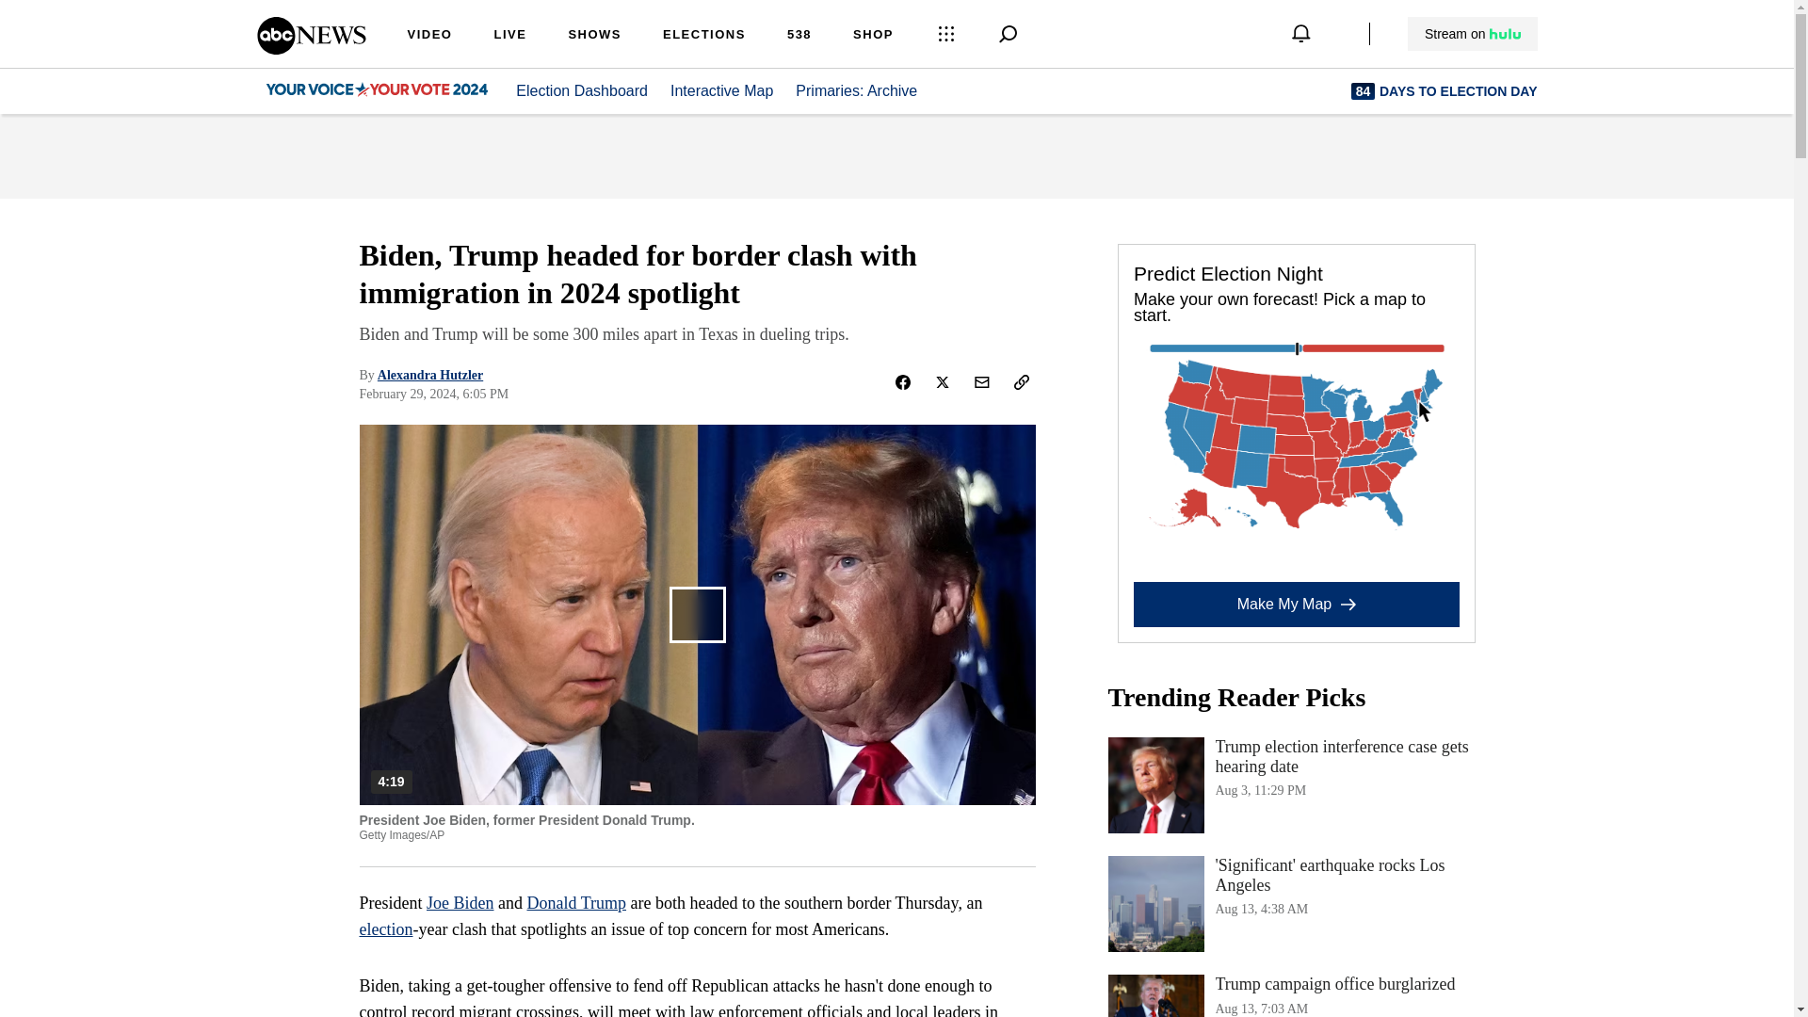 The height and width of the screenshot is (1017, 1808). Describe the element at coordinates (1296, 995) in the screenshot. I see `election` at that location.